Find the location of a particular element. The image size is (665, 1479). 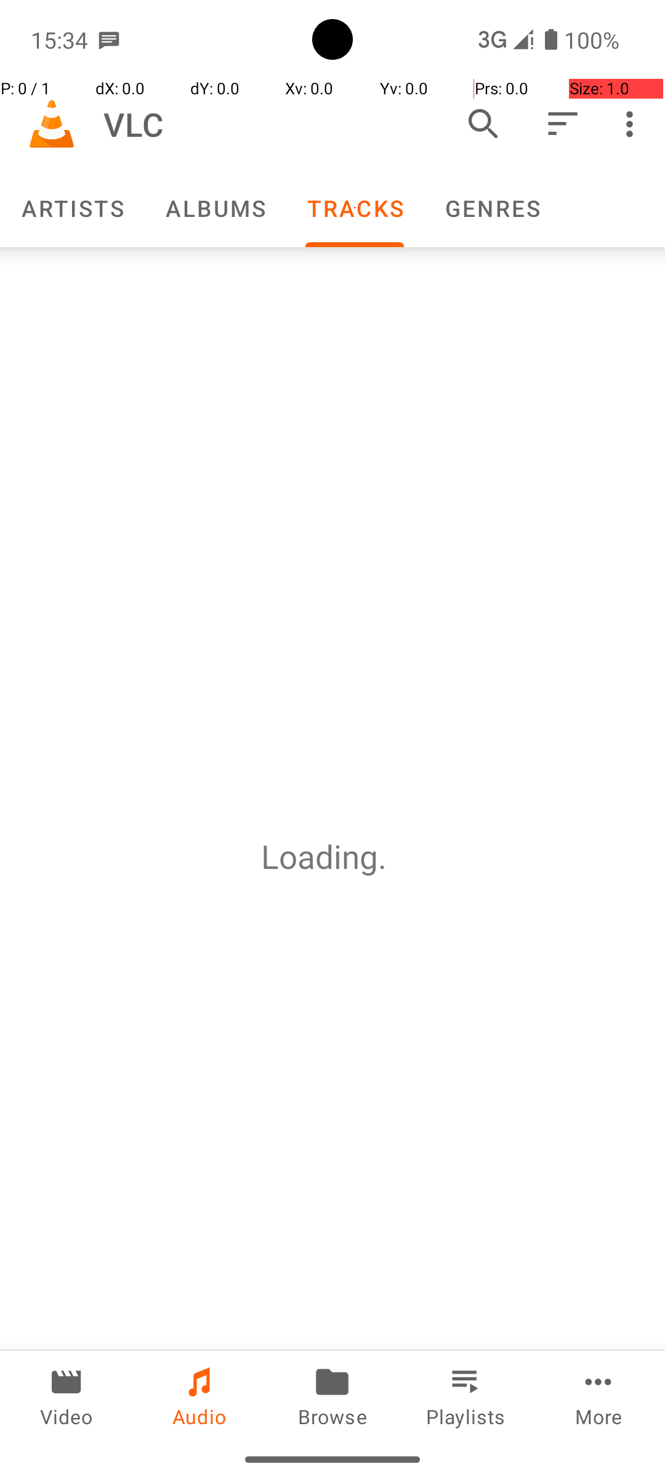

Tracks is located at coordinates (355, 208).